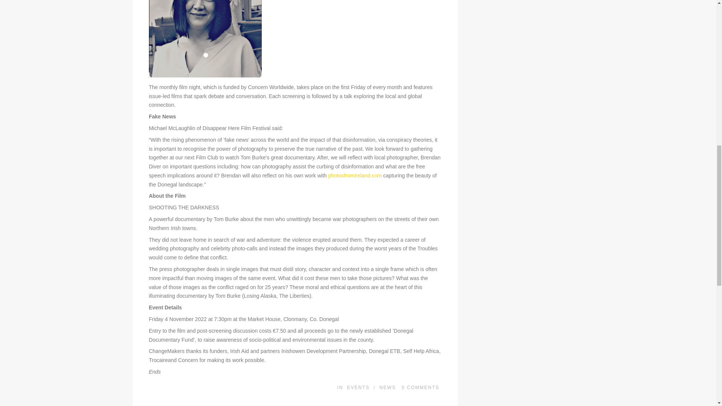 Image resolution: width=722 pixels, height=406 pixels. Describe the element at coordinates (355, 176) in the screenshot. I see `photosfromireland.com` at that location.